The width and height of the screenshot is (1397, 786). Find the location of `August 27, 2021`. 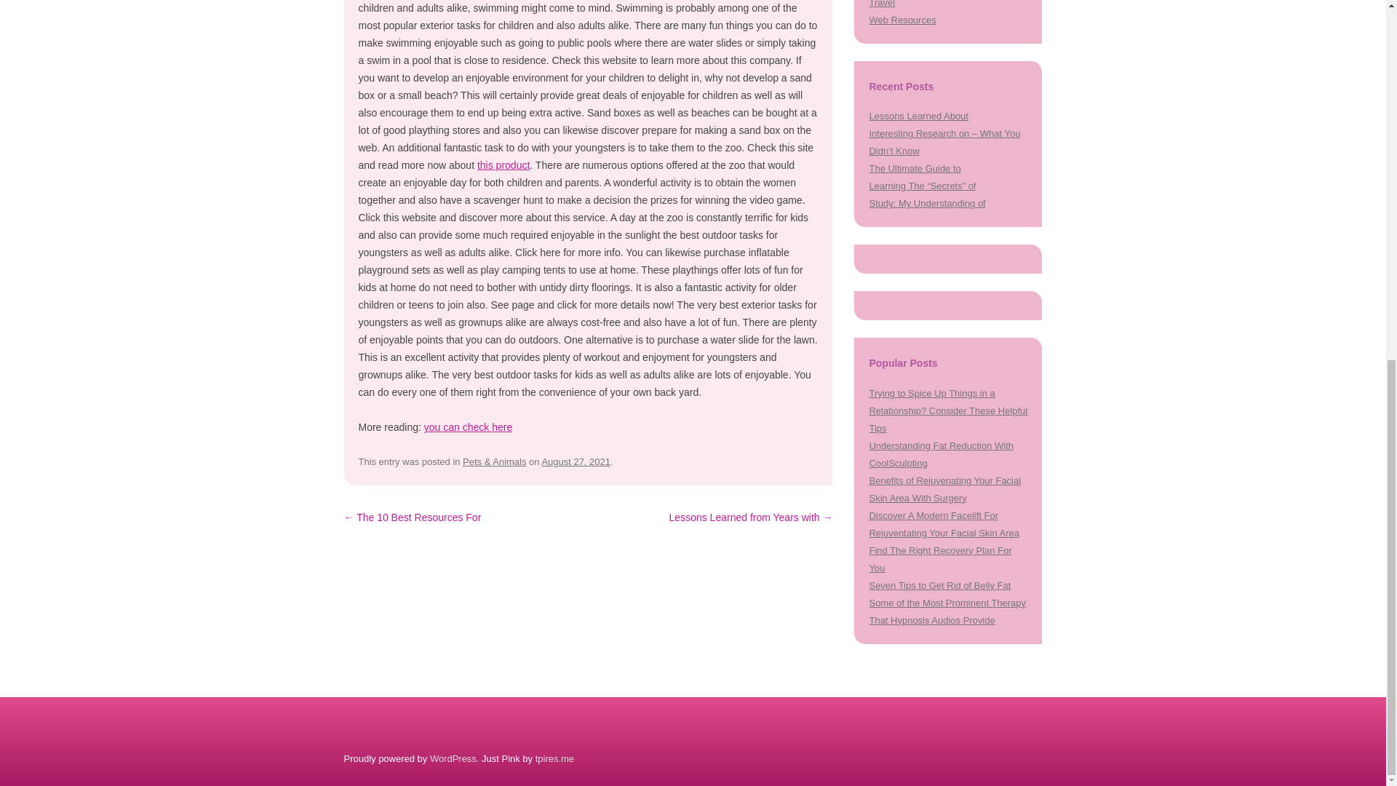

August 27, 2021 is located at coordinates (576, 461).